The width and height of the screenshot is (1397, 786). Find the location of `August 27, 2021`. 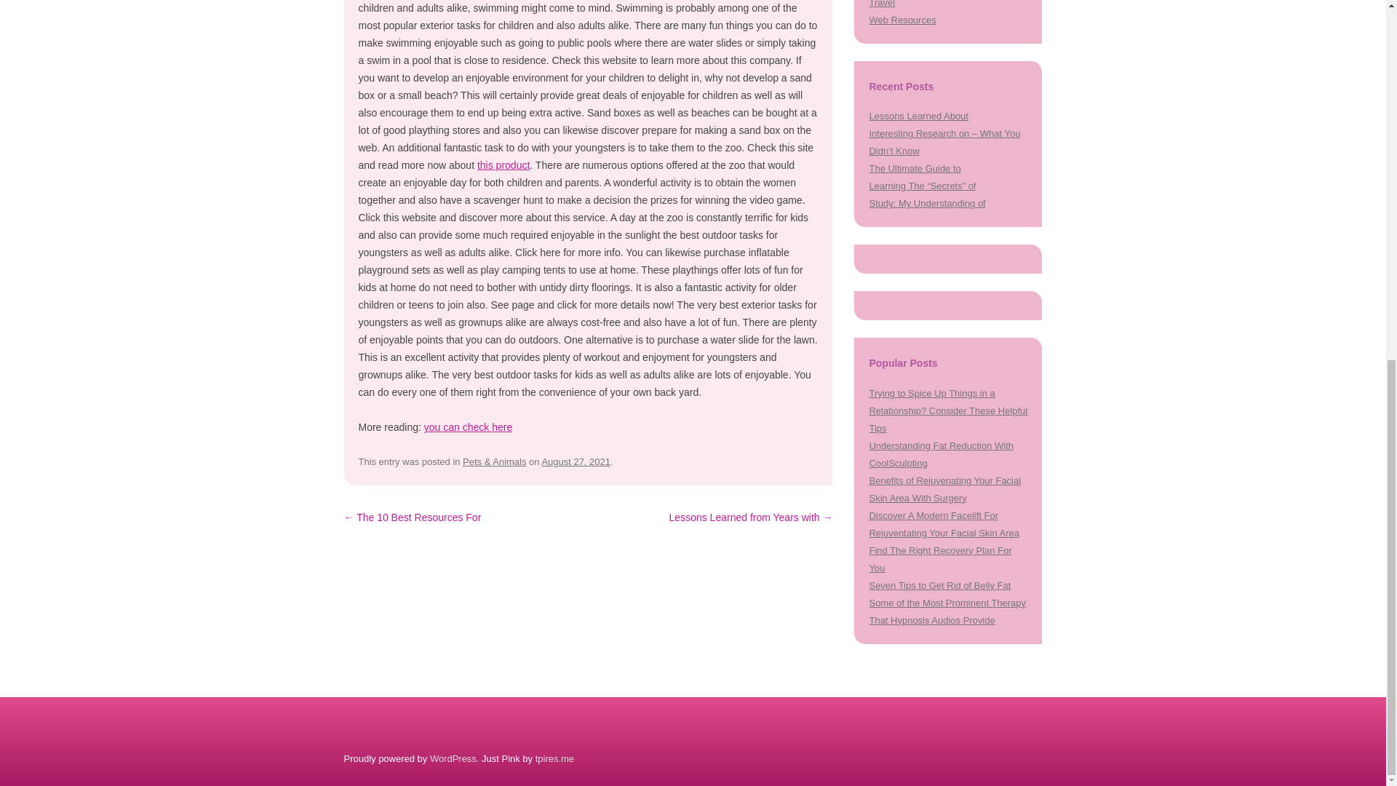

August 27, 2021 is located at coordinates (576, 461).